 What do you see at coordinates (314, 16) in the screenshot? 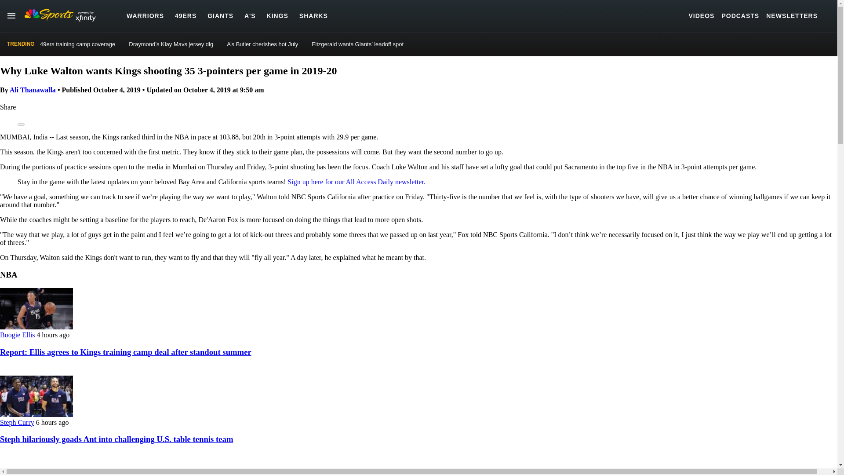
I see `SHARKS` at bounding box center [314, 16].